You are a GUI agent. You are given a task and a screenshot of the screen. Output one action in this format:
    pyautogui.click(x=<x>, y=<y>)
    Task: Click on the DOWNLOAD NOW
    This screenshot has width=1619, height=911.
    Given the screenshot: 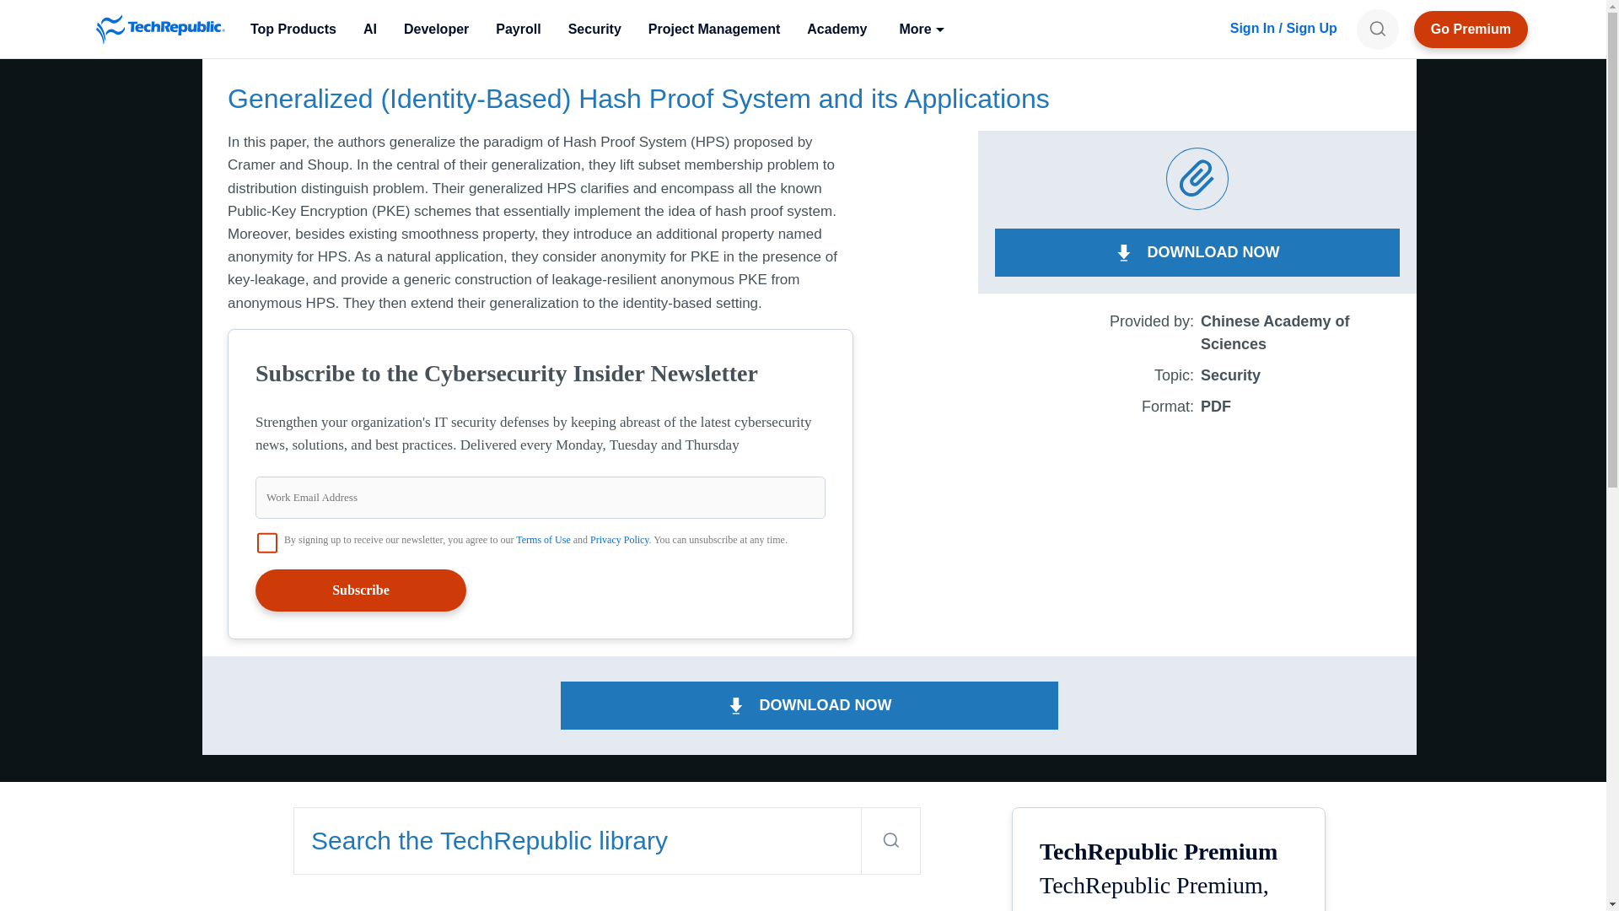 What is the action you would take?
    pyautogui.click(x=1197, y=253)
    